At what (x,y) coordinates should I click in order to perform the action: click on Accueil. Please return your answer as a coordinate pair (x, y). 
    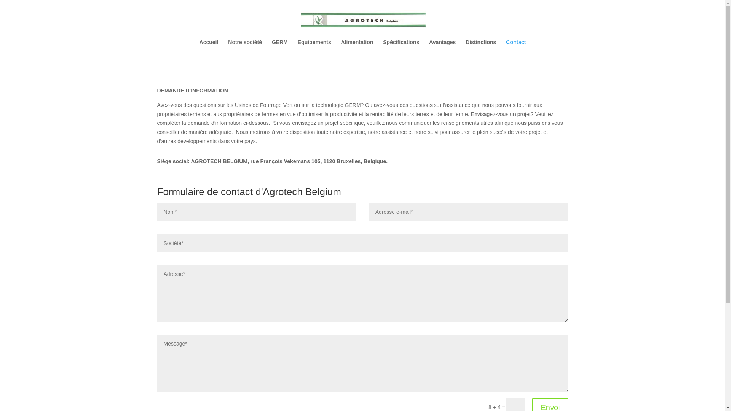
    Looking at the image, I should click on (209, 48).